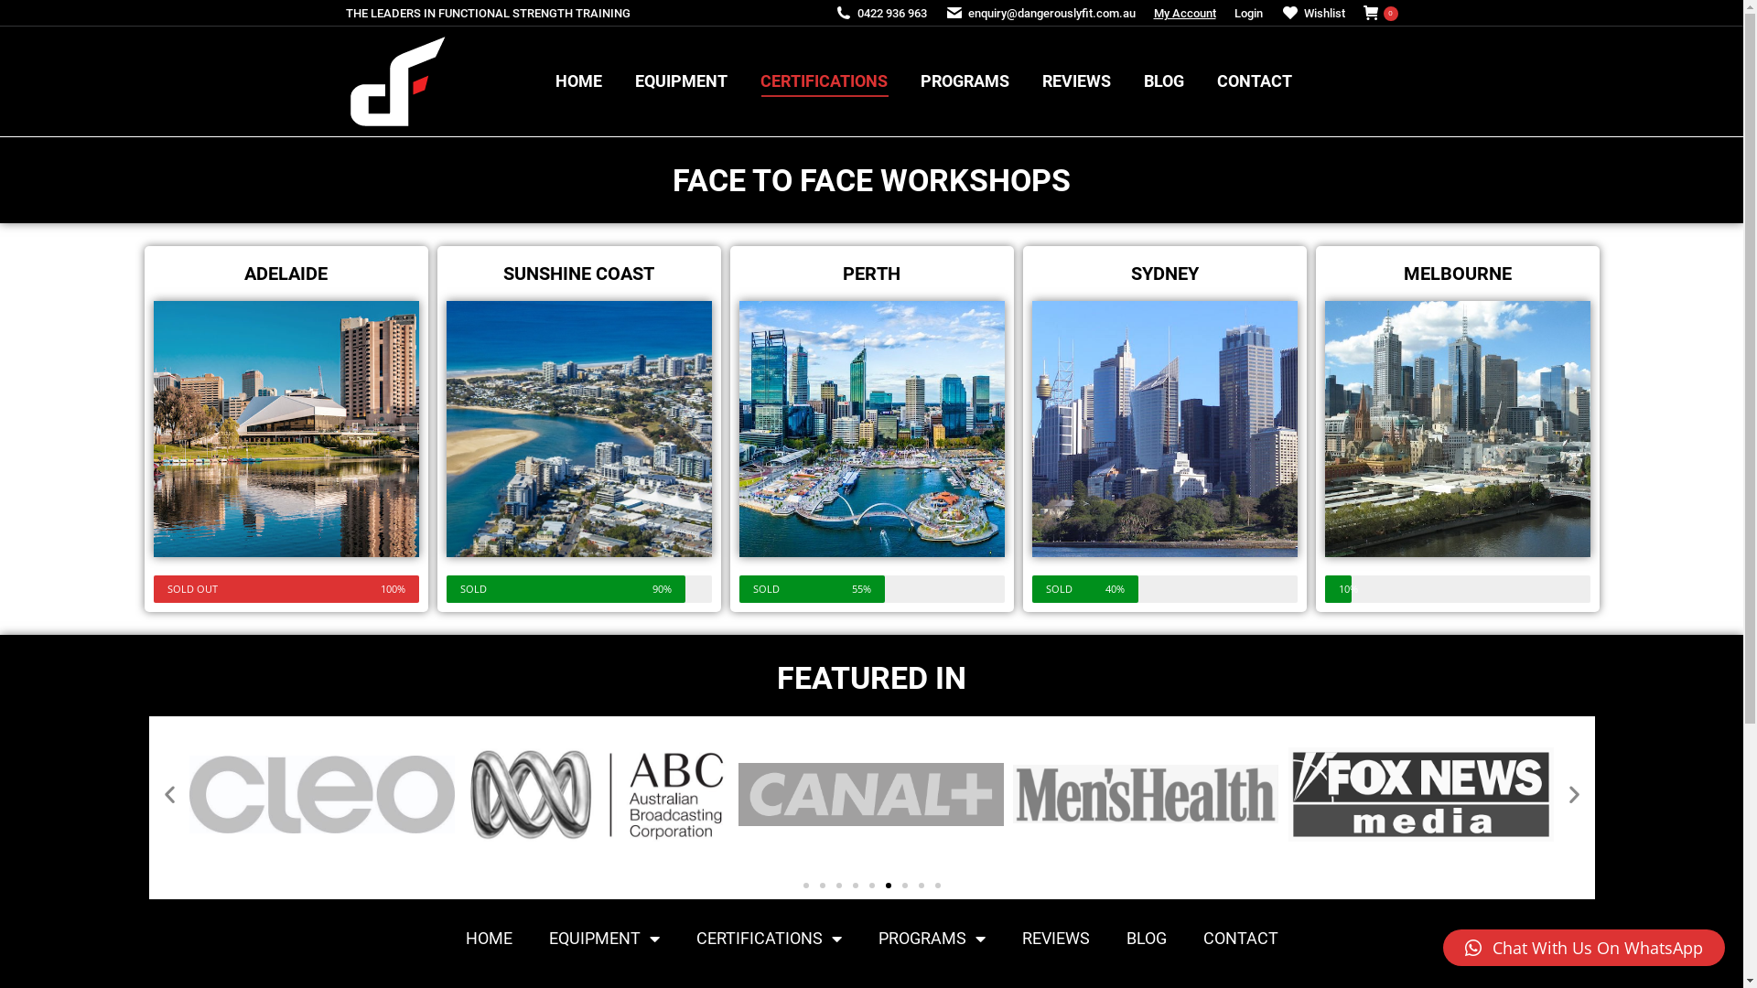  I want to click on LEARN MORE, so click(286, 344).